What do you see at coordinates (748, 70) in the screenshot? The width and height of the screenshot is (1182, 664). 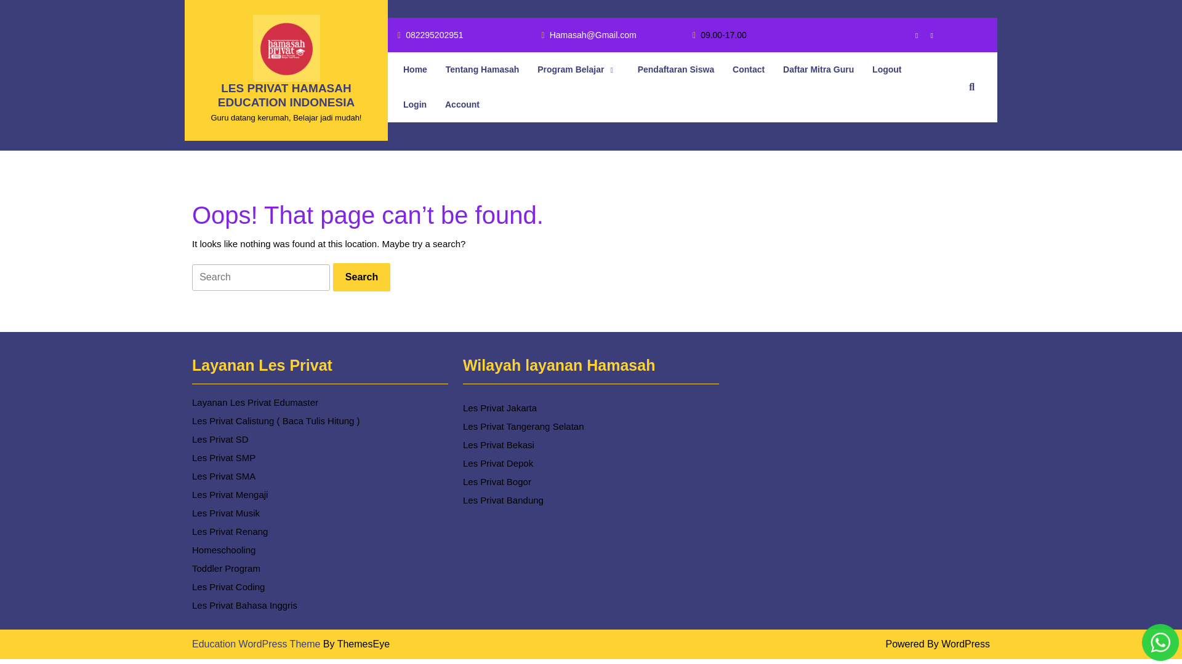 I see `Search` at bounding box center [748, 70].